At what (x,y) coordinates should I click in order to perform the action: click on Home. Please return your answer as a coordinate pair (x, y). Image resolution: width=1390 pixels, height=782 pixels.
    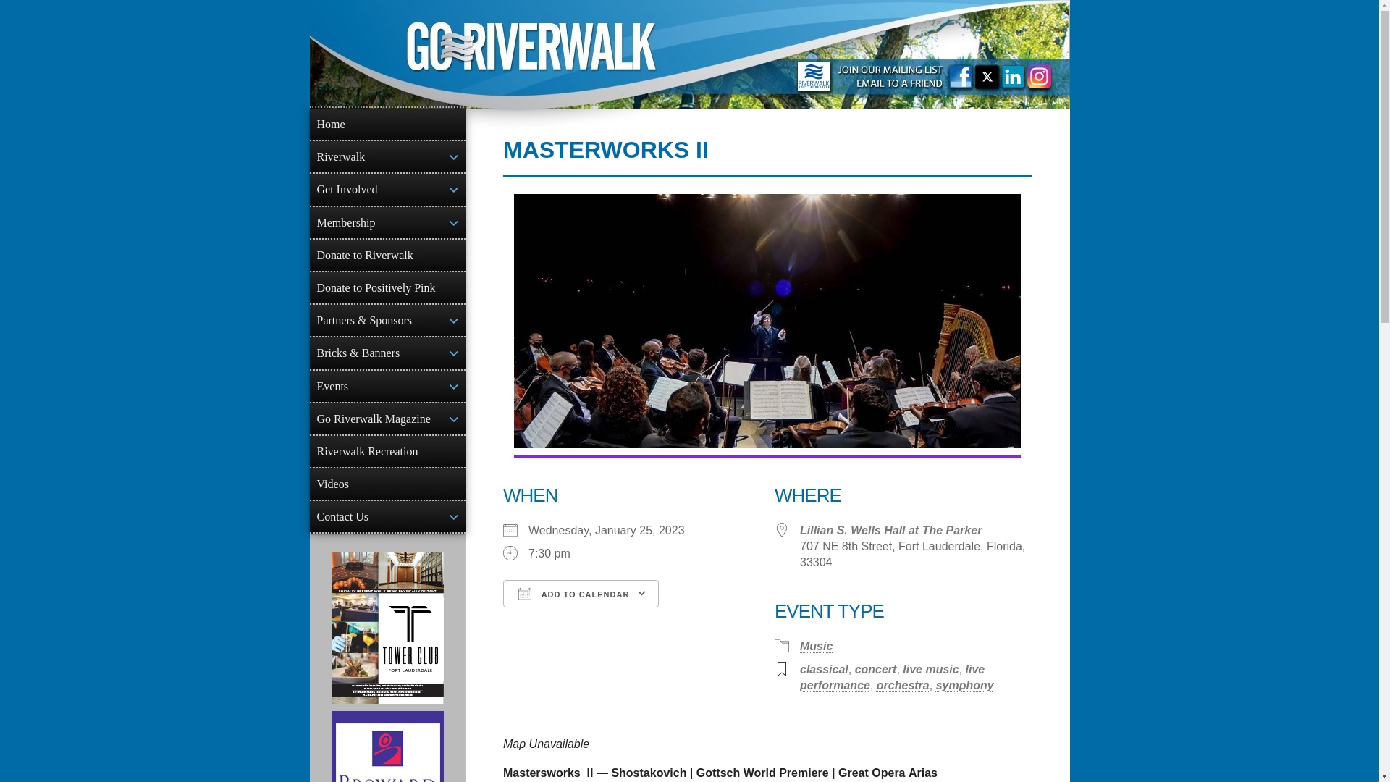
    Looking at the image, I should click on (388, 125).